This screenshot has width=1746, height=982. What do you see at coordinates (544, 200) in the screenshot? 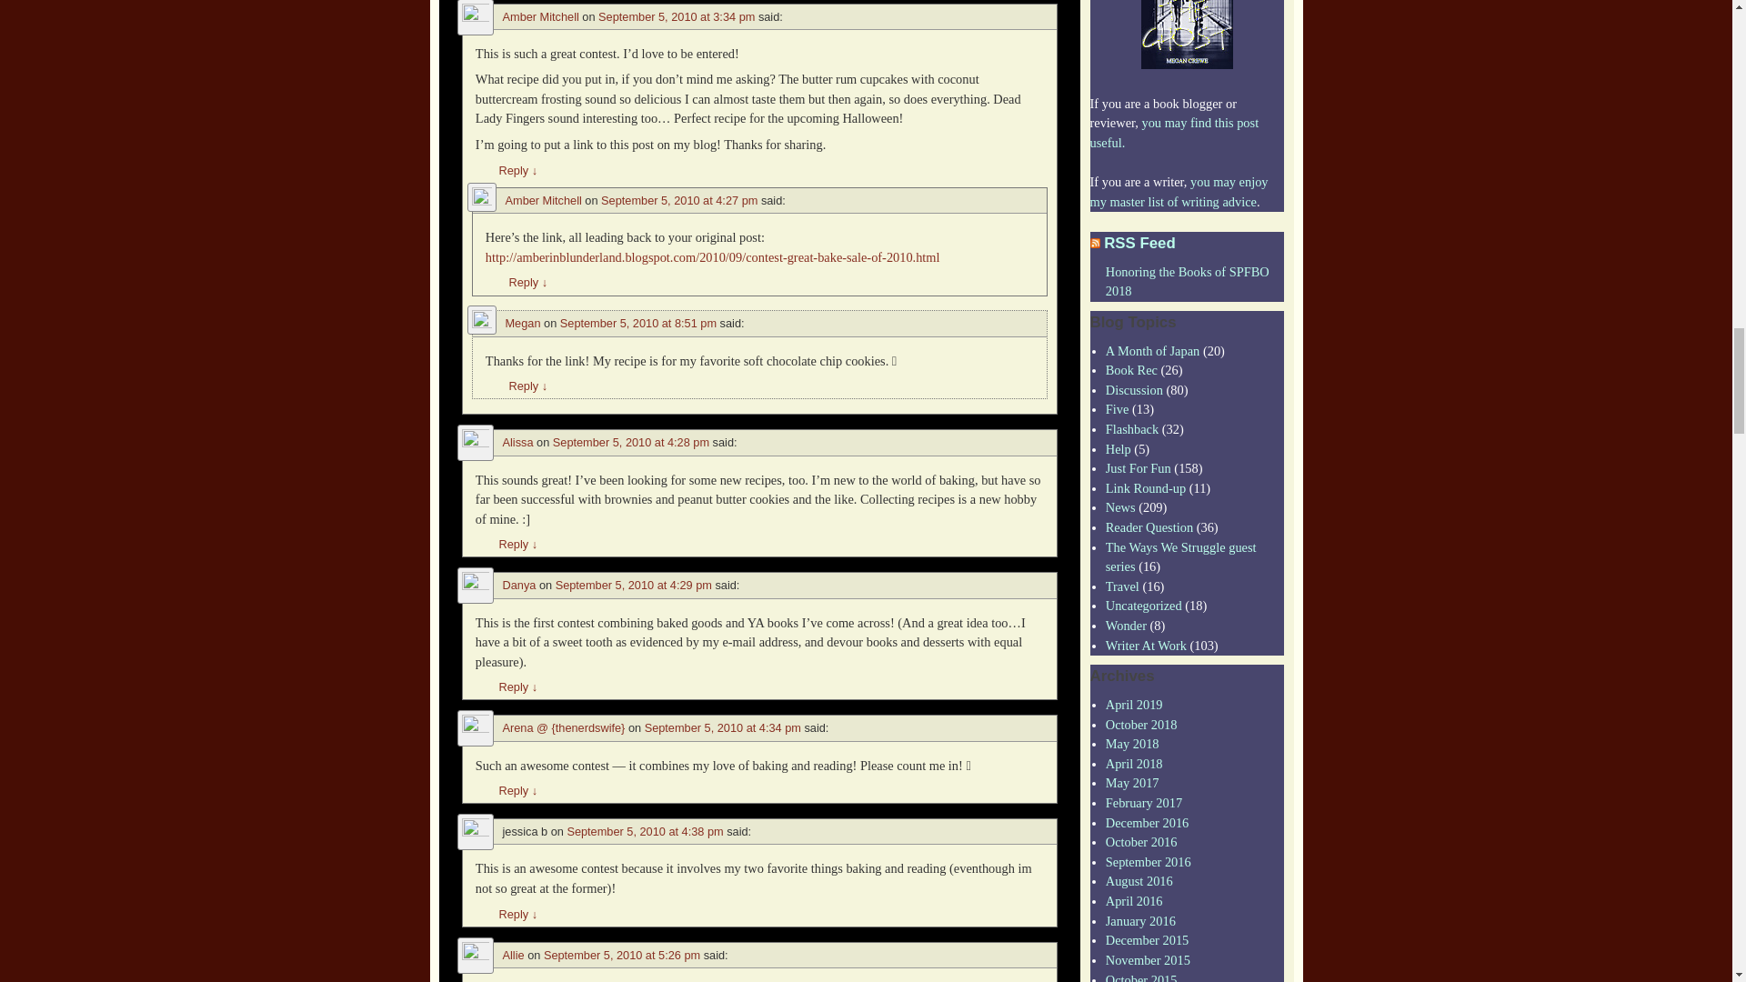
I see `Amber Mitchell` at bounding box center [544, 200].